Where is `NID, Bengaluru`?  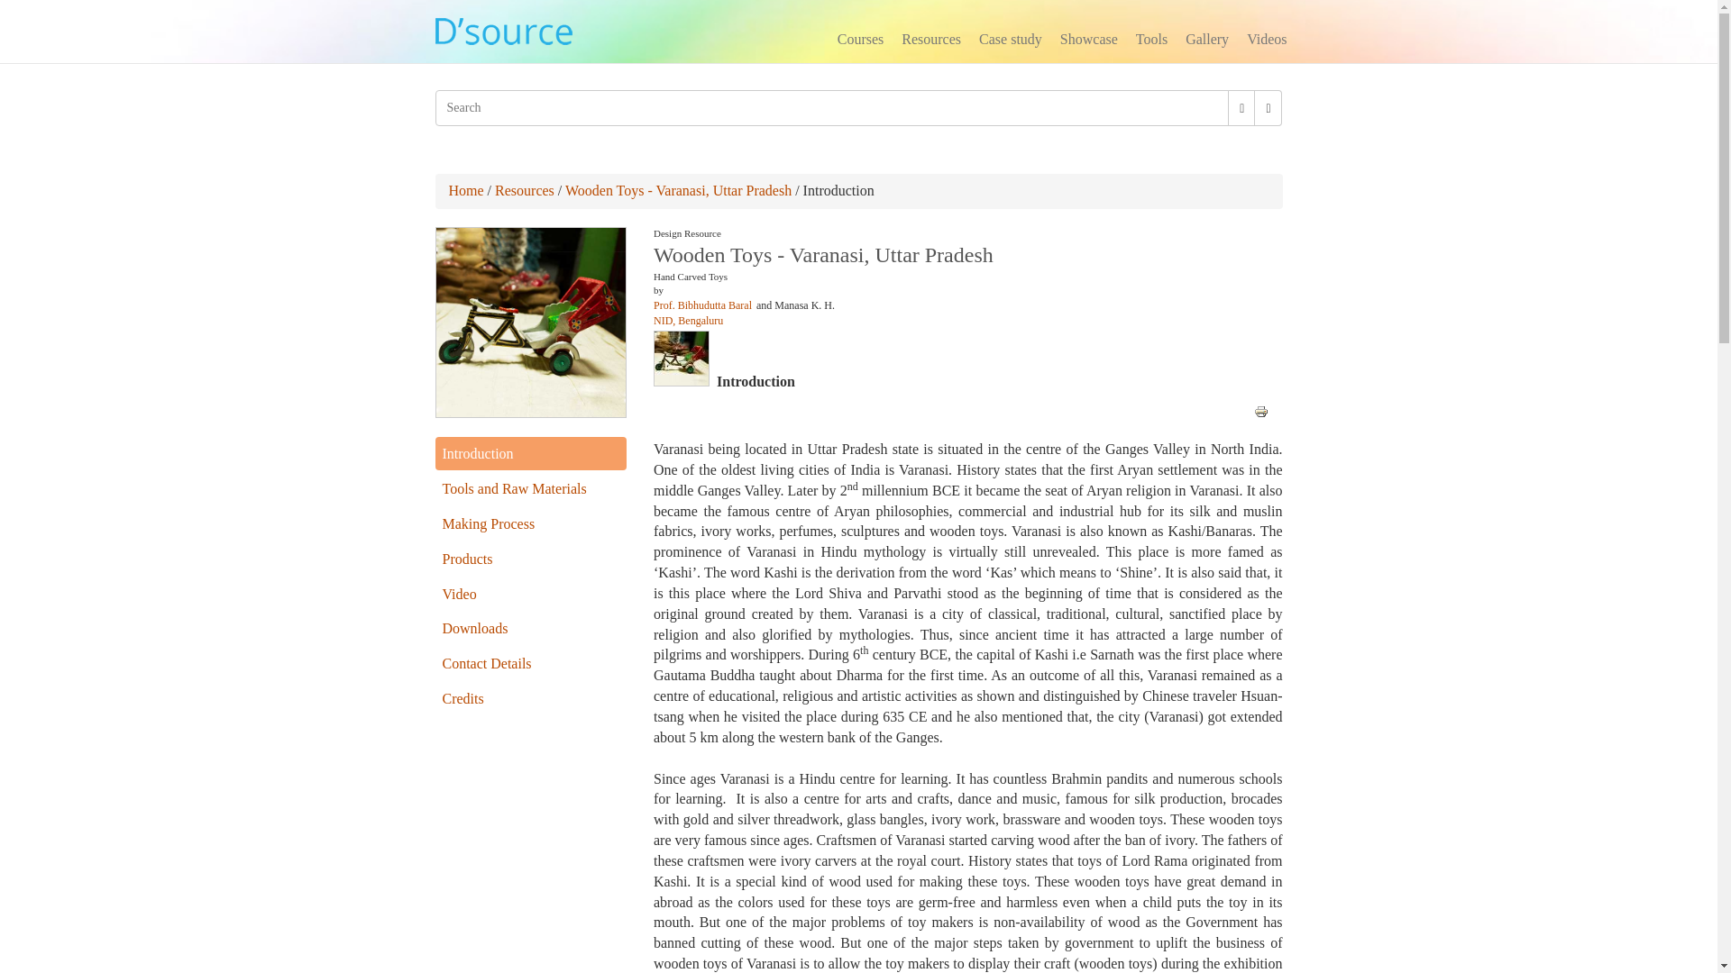
NID, Bengaluru is located at coordinates (689, 320).